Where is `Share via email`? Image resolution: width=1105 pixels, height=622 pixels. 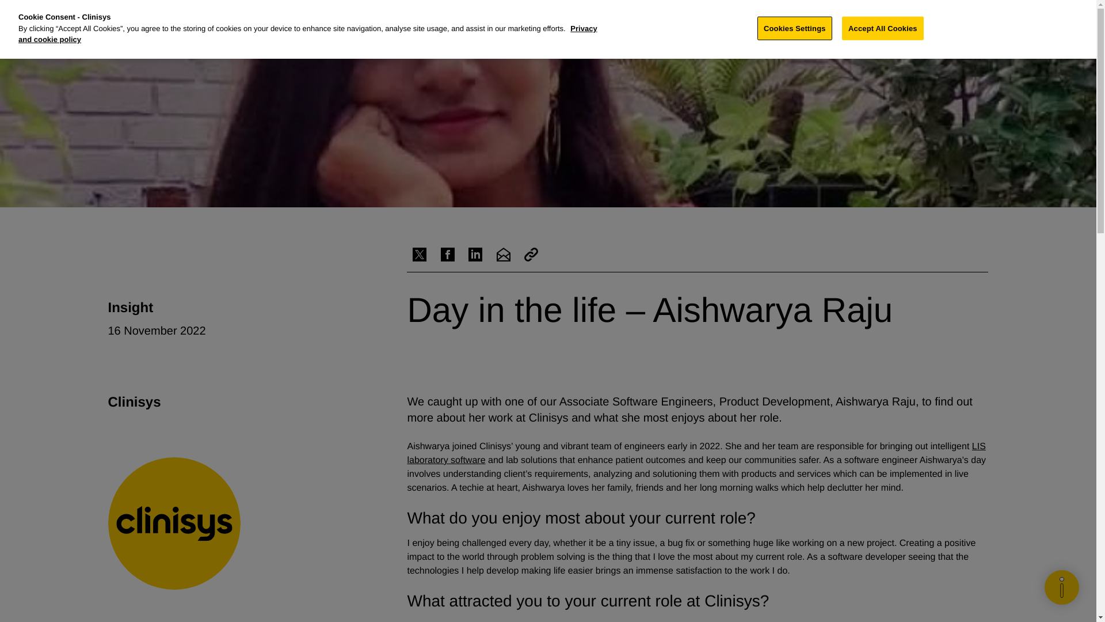 Share via email is located at coordinates (503, 255).